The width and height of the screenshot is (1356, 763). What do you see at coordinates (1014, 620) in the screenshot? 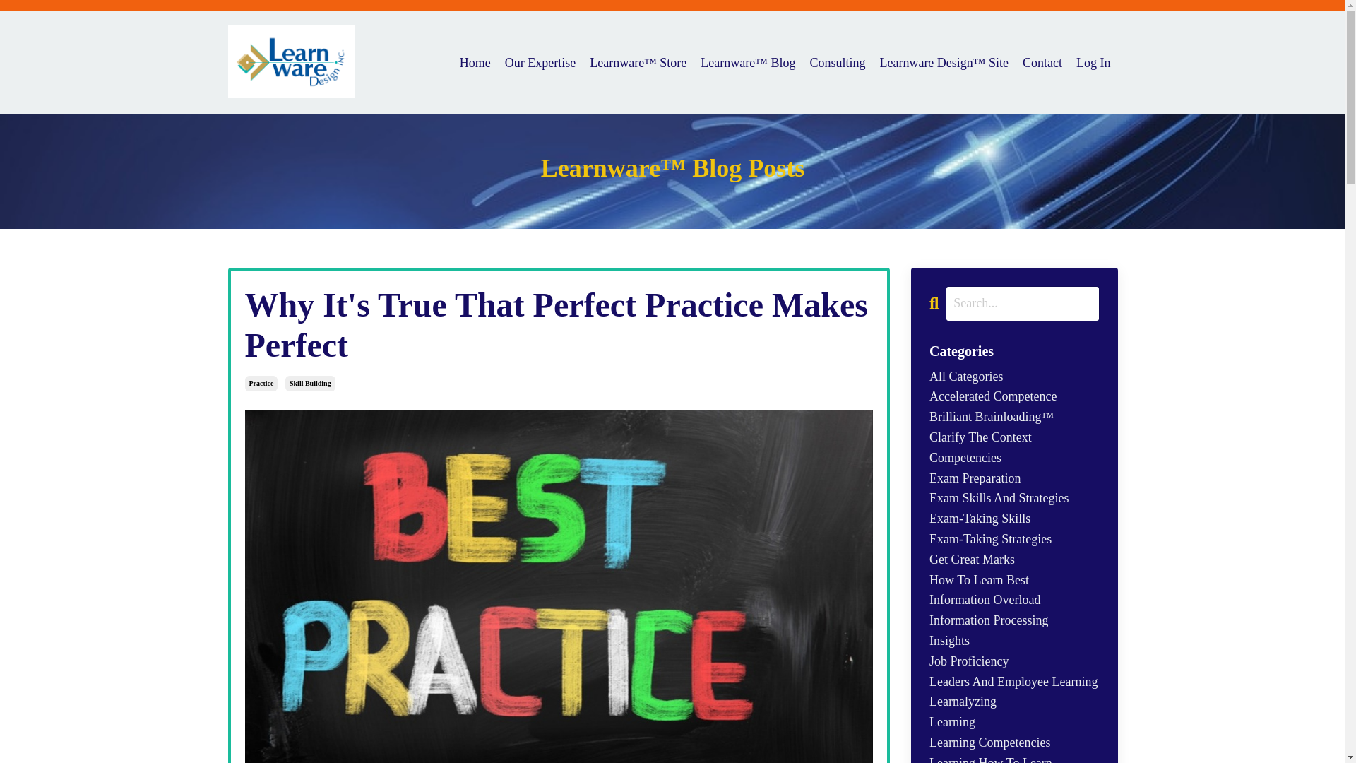
I see `Information Processing` at bounding box center [1014, 620].